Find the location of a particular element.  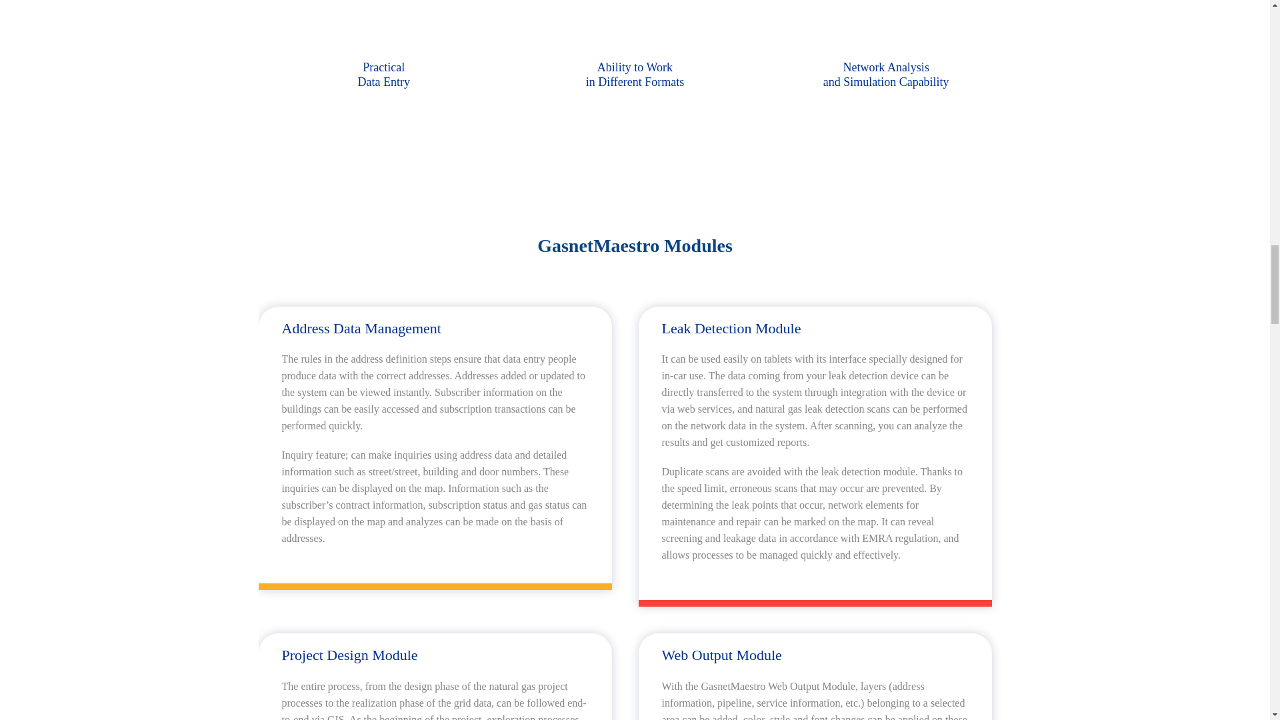

doabis-network-analizi-ve-simulasyon-yetenegi is located at coordinates (885, 2).